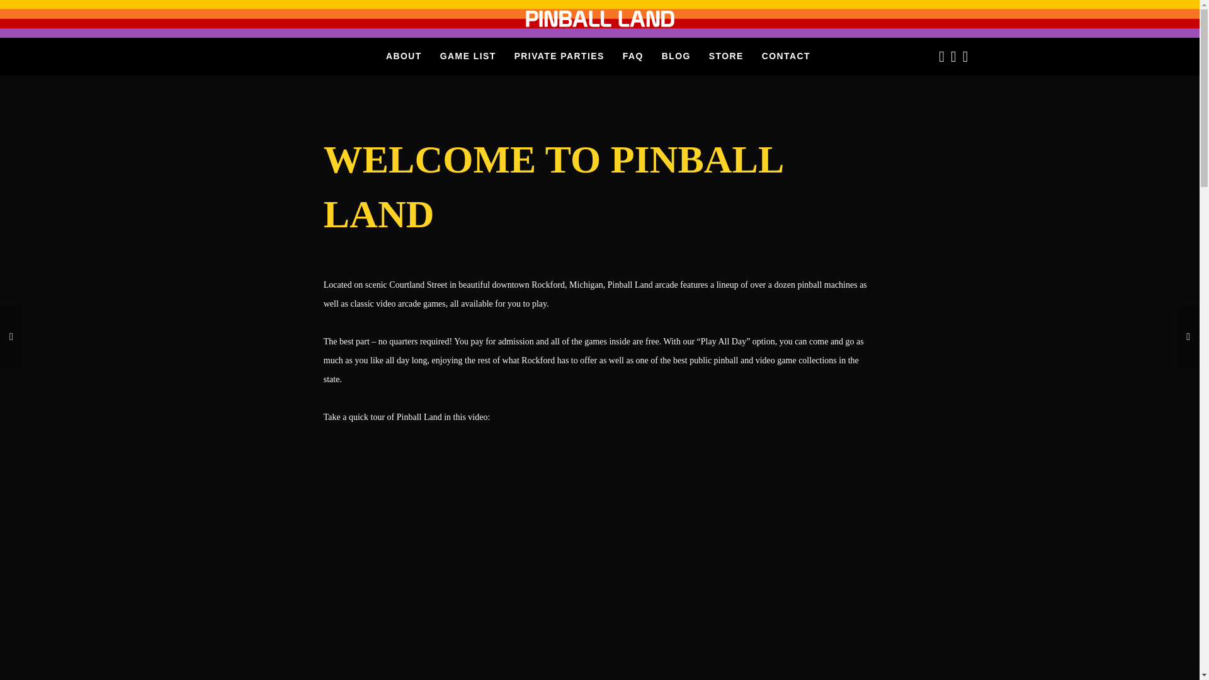 The image size is (1209, 680). What do you see at coordinates (559, 56) in the screenshot?
I see `PRIVATE PARTIES` at bounding box center [559, 56].